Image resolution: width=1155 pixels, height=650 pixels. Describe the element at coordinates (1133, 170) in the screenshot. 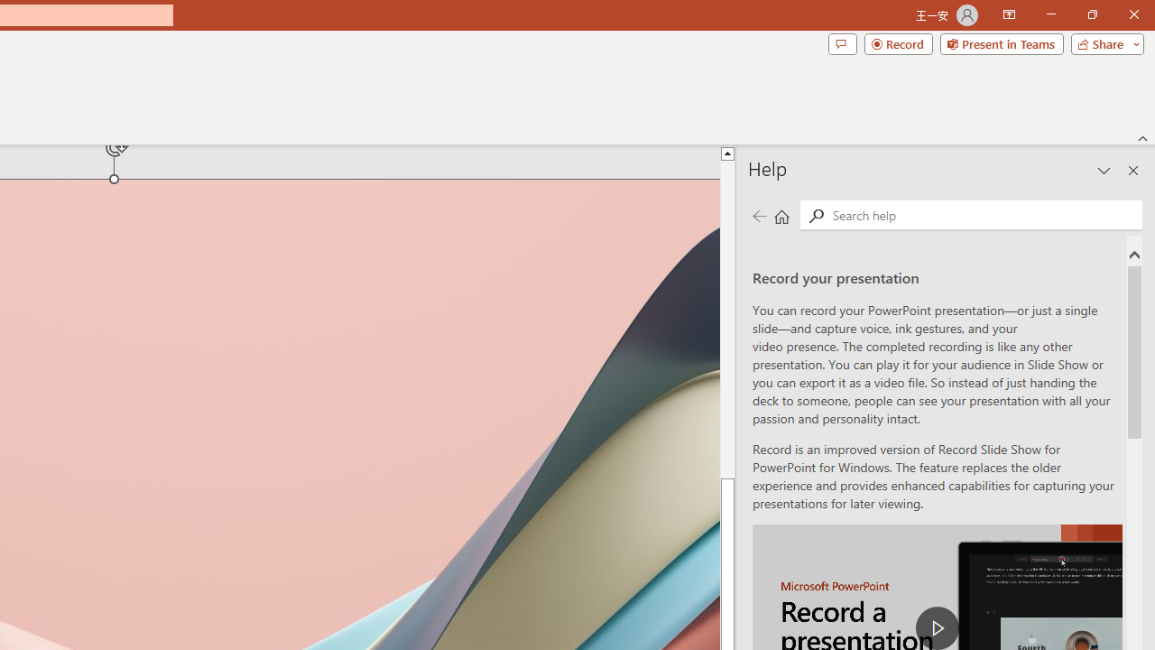

I see `Close pane` at that location.